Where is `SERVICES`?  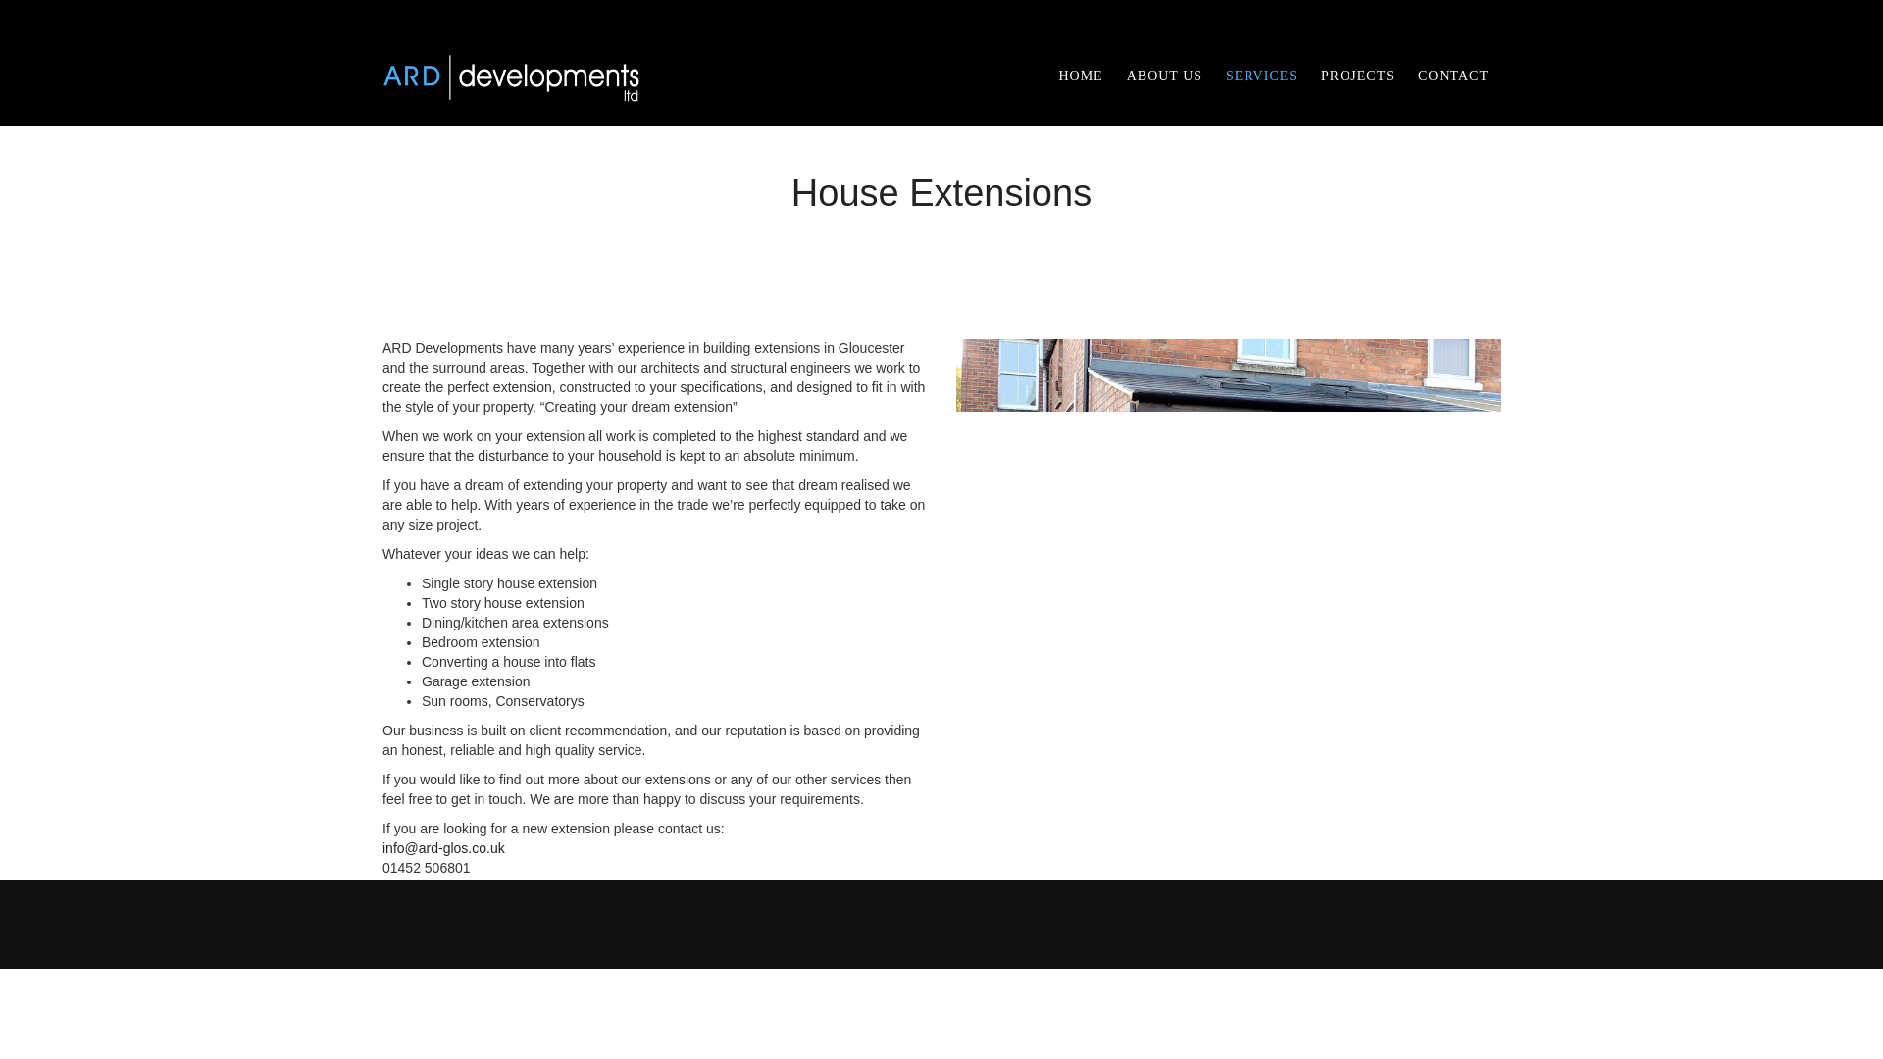
SERVICES is located at coordinates (1261, 76).